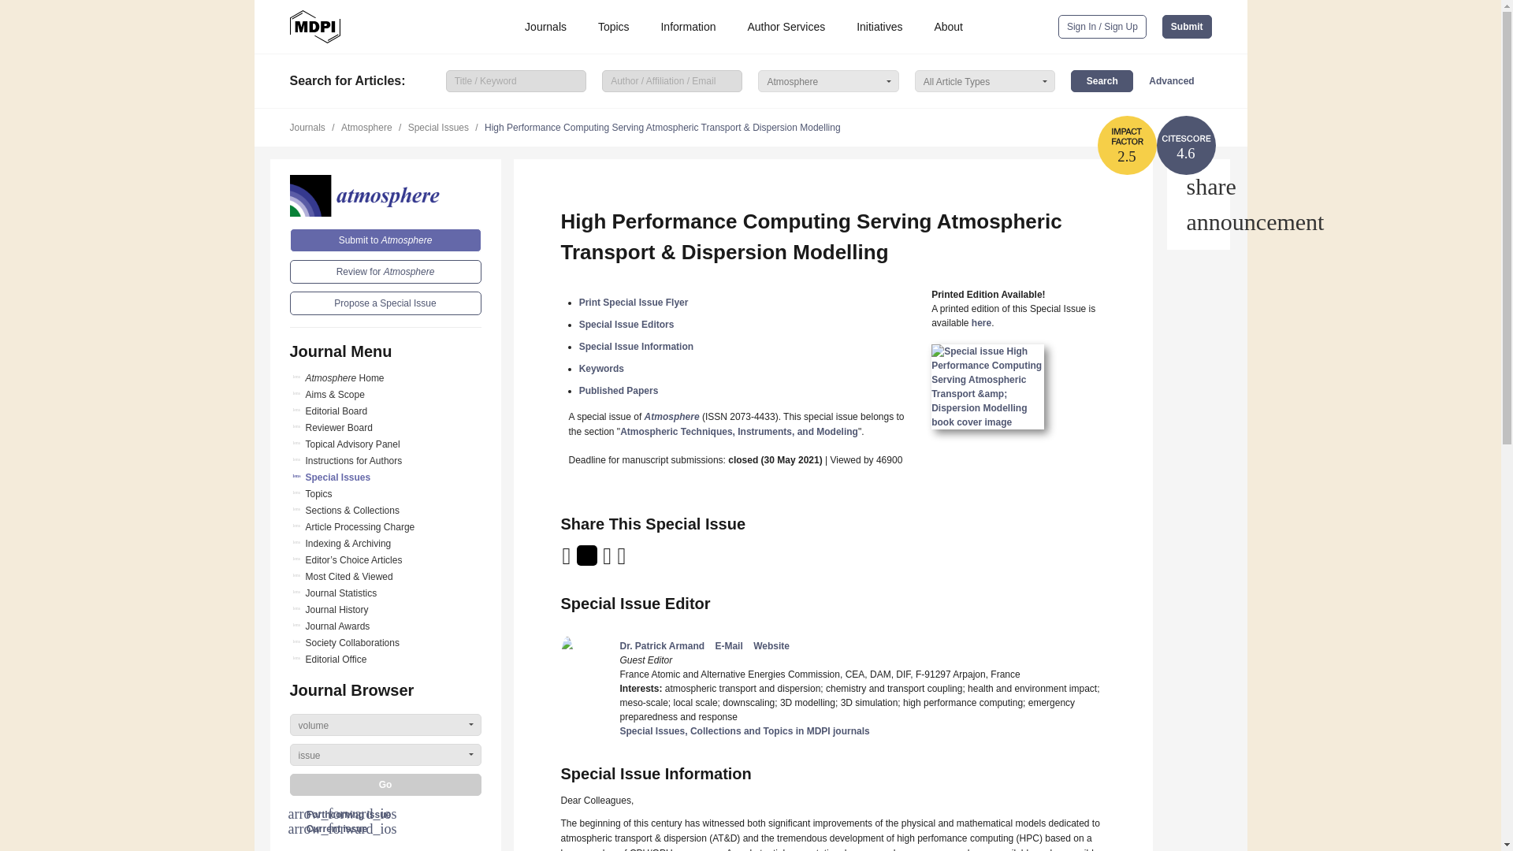 The width and height of the screenshot is (1513, 851). What do you see at coordinates (1102, 80) in the screenshot?
I see `Search` at bounding box center [1102, 80].